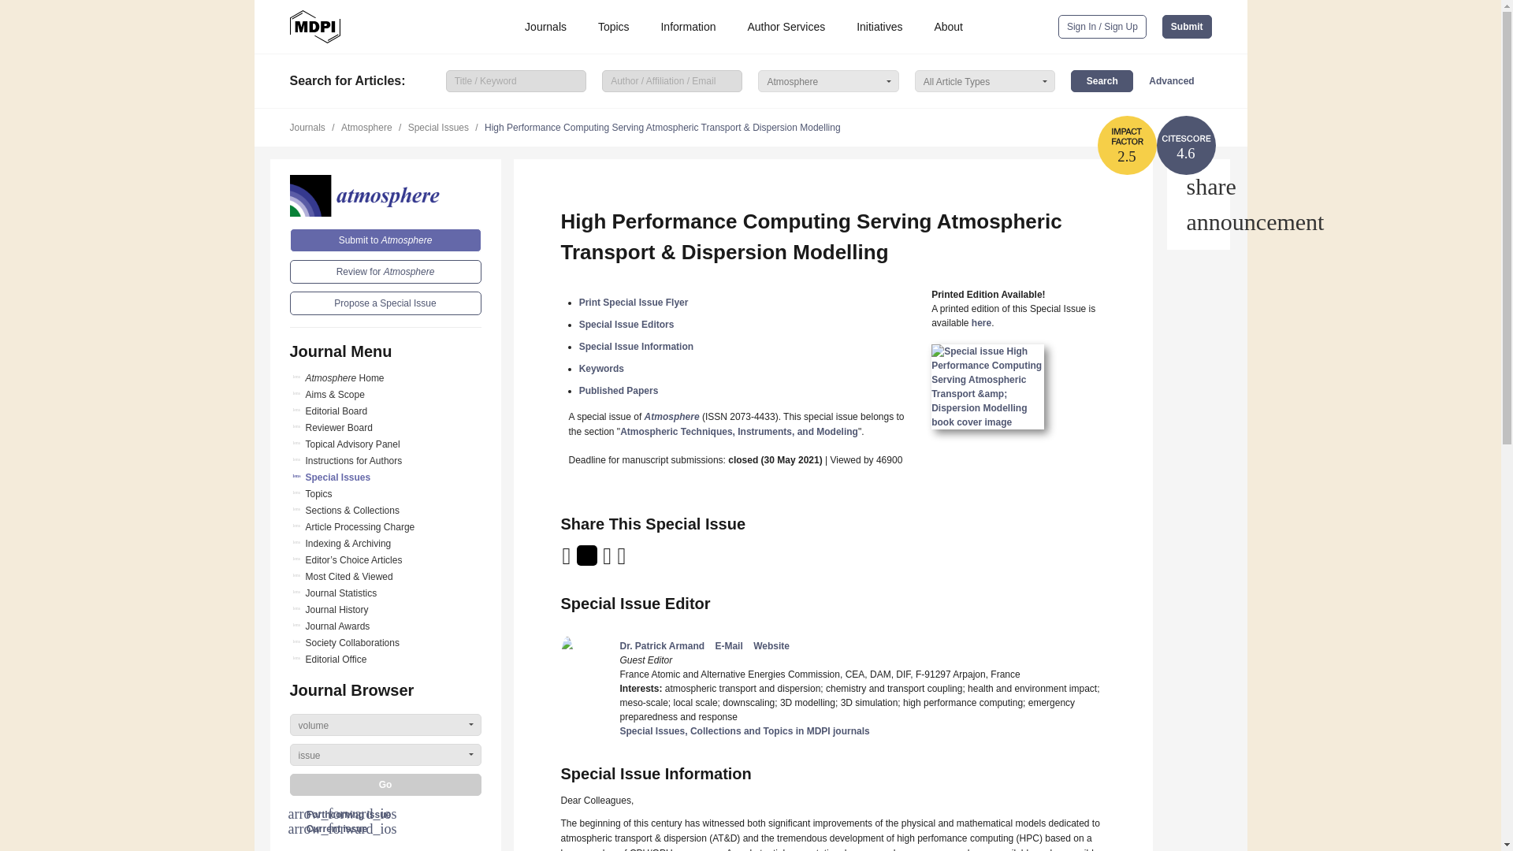 The width and height of the screenshot is (1513, 851). What do you see at coordinates (1102, 80) in the screenshot?
I see `Search` at bounding box center [1102, 80].